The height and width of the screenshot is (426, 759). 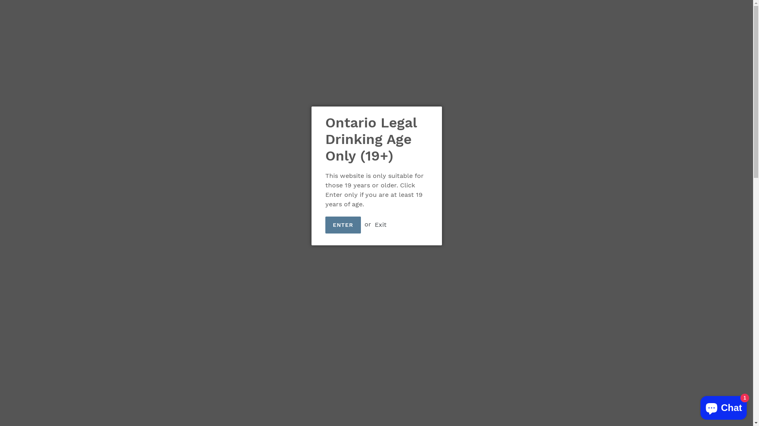 What do you see at coordinates (723, 406) in the screenshot?
I see `Shopify online store chat` at bounding box center [723, 406].